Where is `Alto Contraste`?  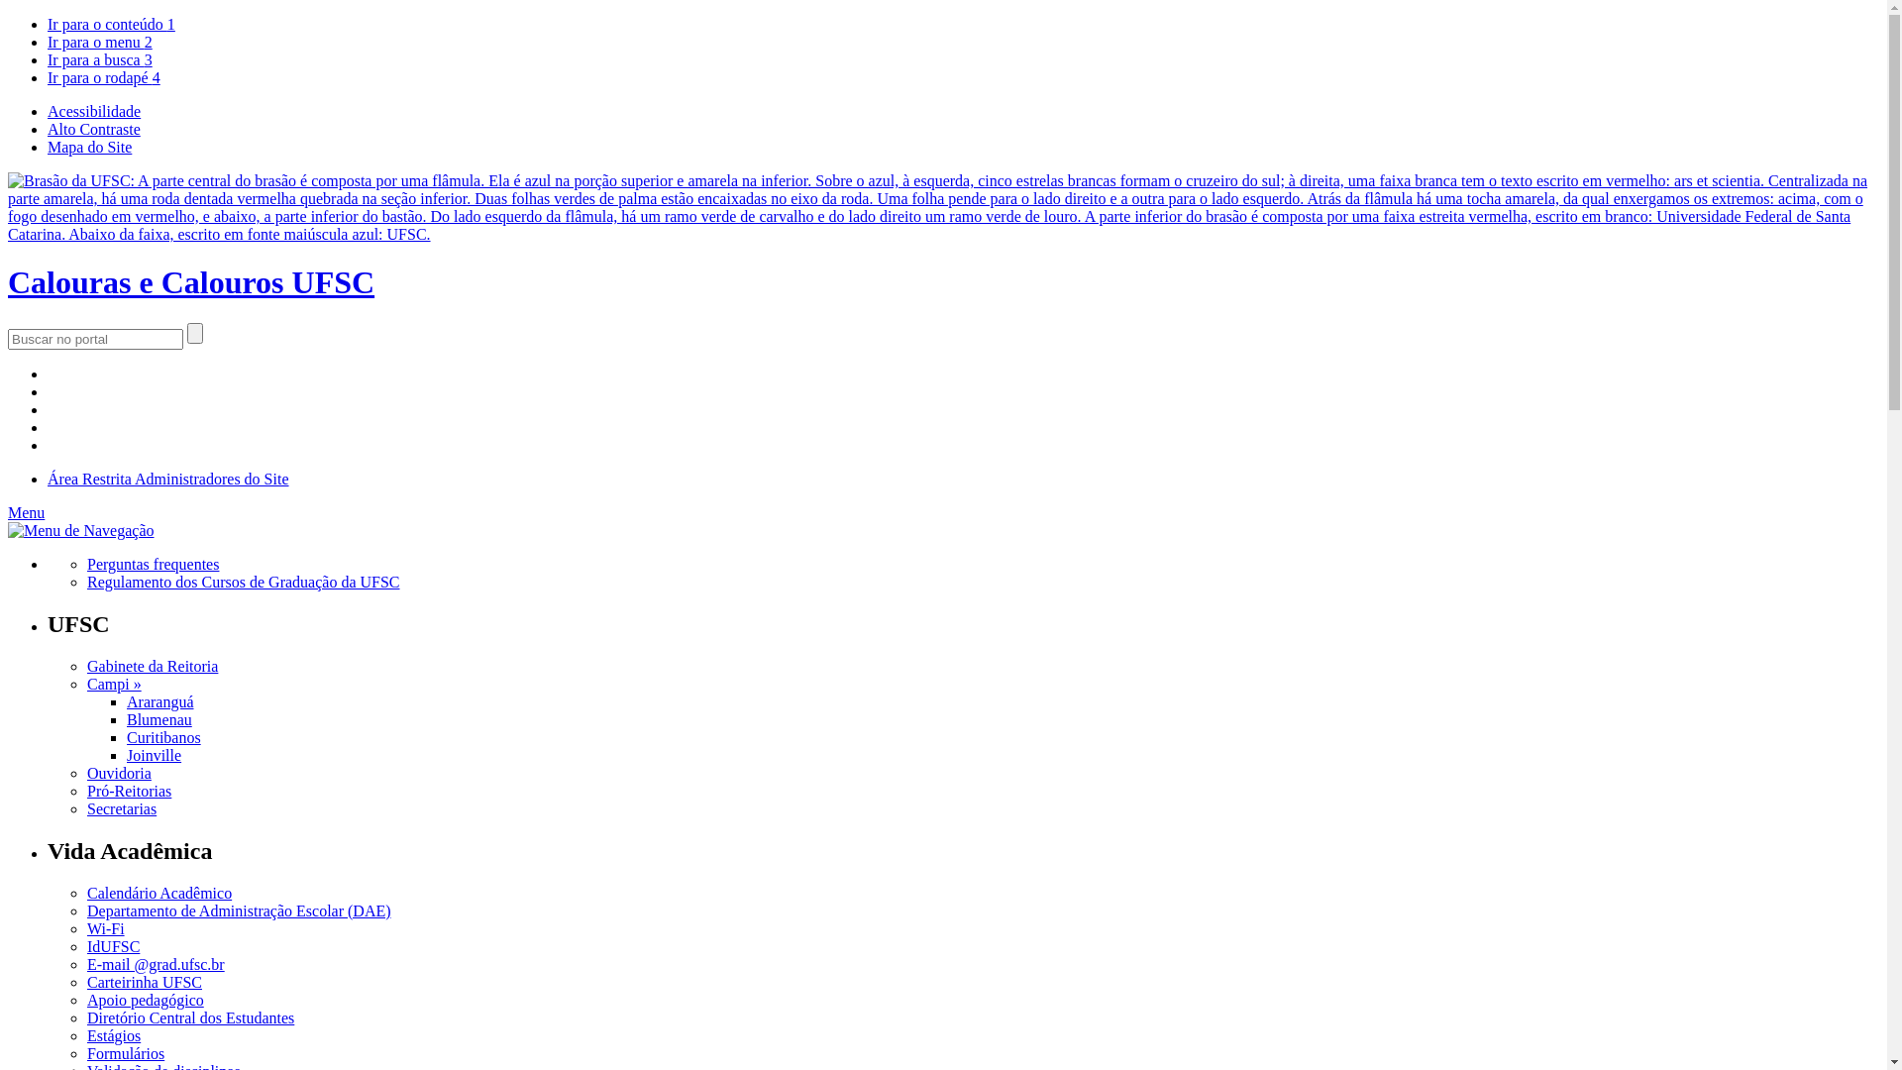
Alto Contraste is located at coordinates (94, 129).